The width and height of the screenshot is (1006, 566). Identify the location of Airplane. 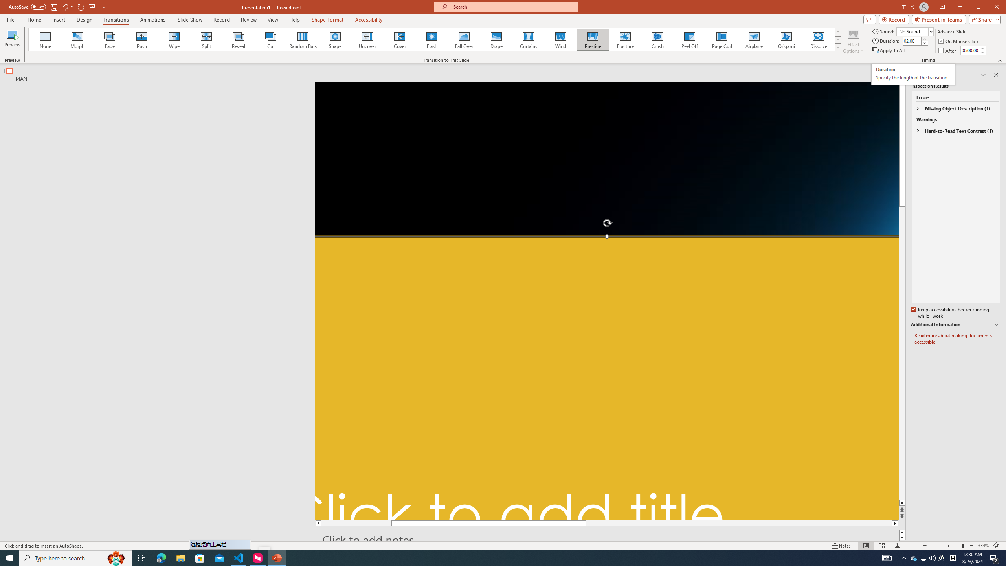
(754, 40).